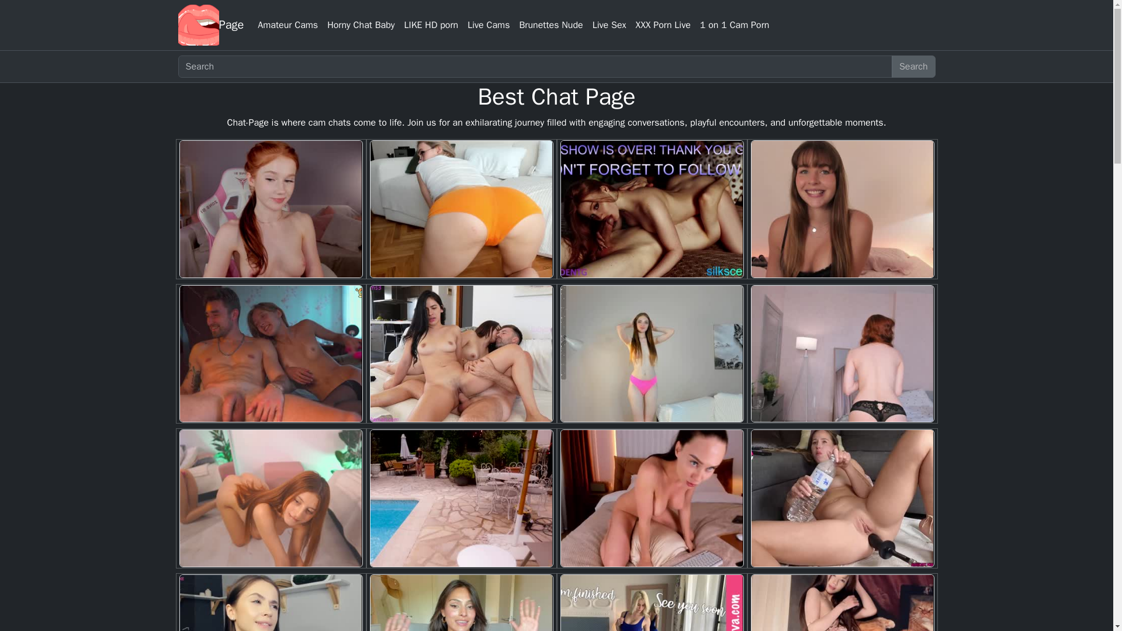 This screenshot has height=631, width=1122. I want to click on Horny Chat Baby, so click(361, 25).